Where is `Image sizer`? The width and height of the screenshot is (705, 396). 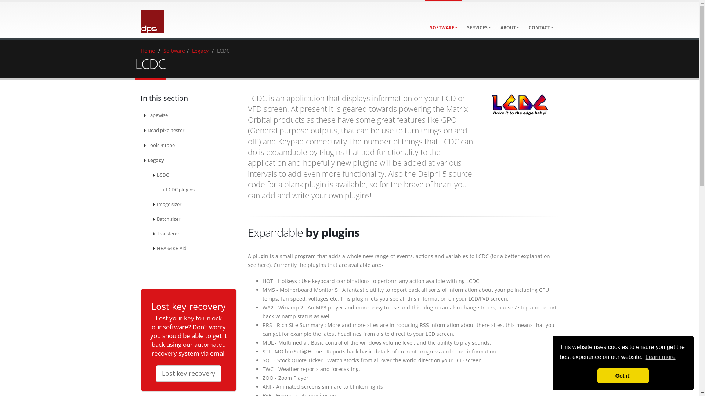
Image sizer is located at coordinates (194, 205).